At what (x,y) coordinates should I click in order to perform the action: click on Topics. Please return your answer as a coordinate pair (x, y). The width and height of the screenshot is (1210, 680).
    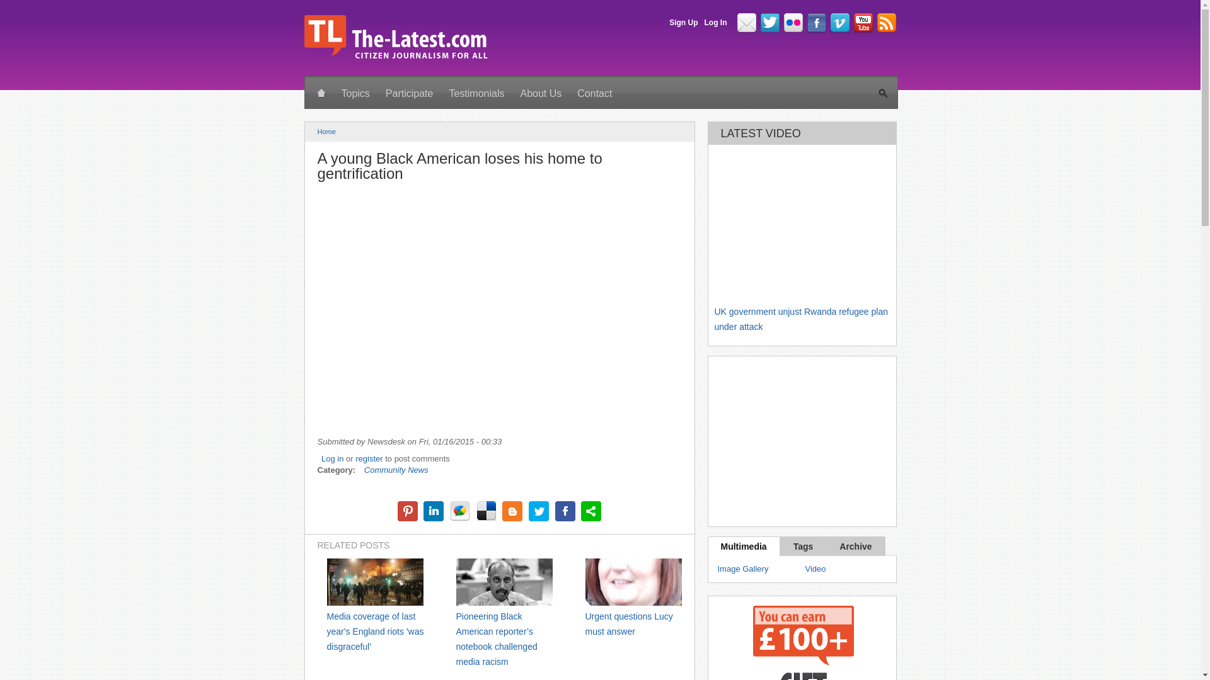
    Looking at the image, I should click on (355, 94).